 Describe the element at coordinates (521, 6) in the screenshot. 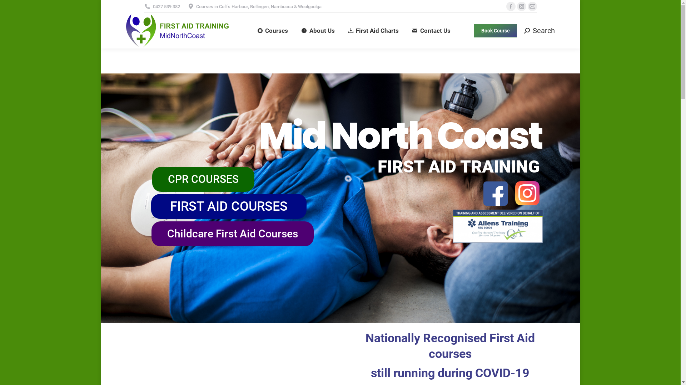

I see `Instagram page opens in new window` at that location.